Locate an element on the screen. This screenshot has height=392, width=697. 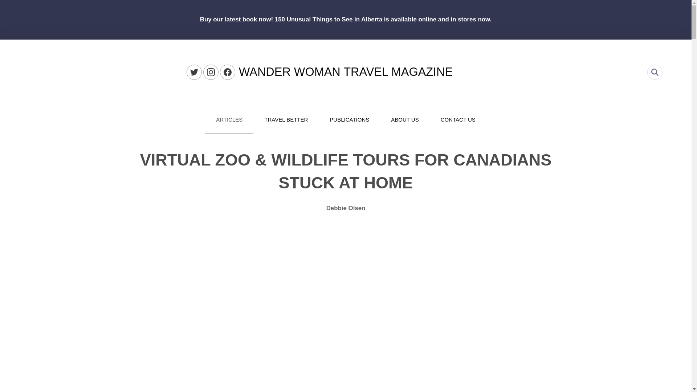
New Window is located at coordinates (228, 72).